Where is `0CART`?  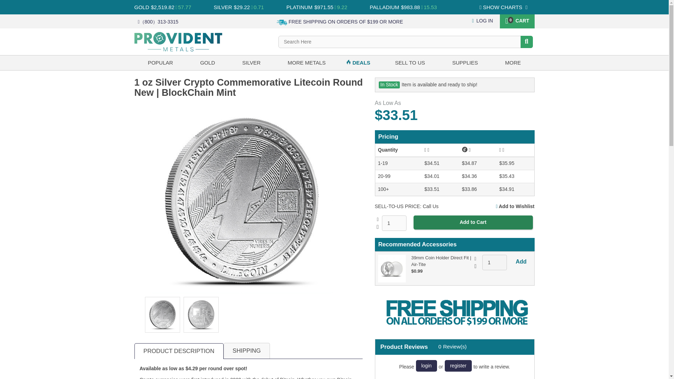 0CART is located at coordinates (517, 20).